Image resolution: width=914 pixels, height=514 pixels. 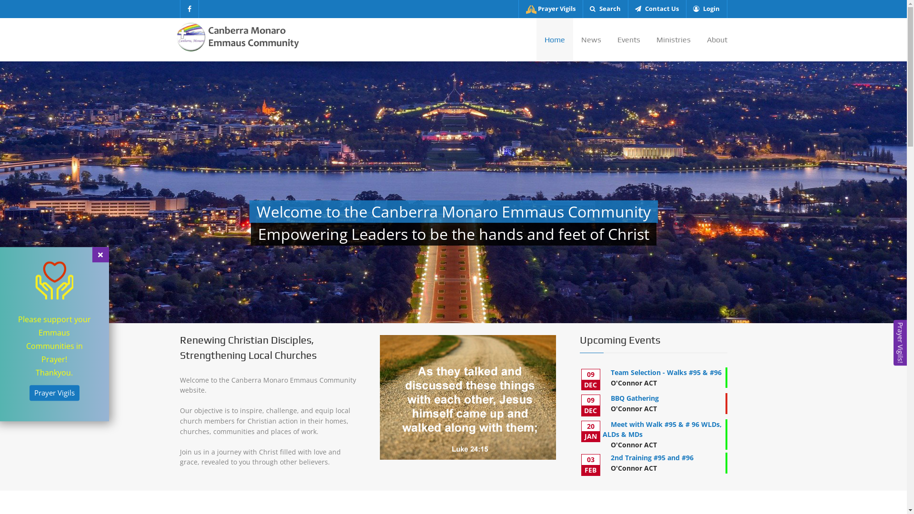 I want to click on Daily Reflections, so click(x=645, y=342).